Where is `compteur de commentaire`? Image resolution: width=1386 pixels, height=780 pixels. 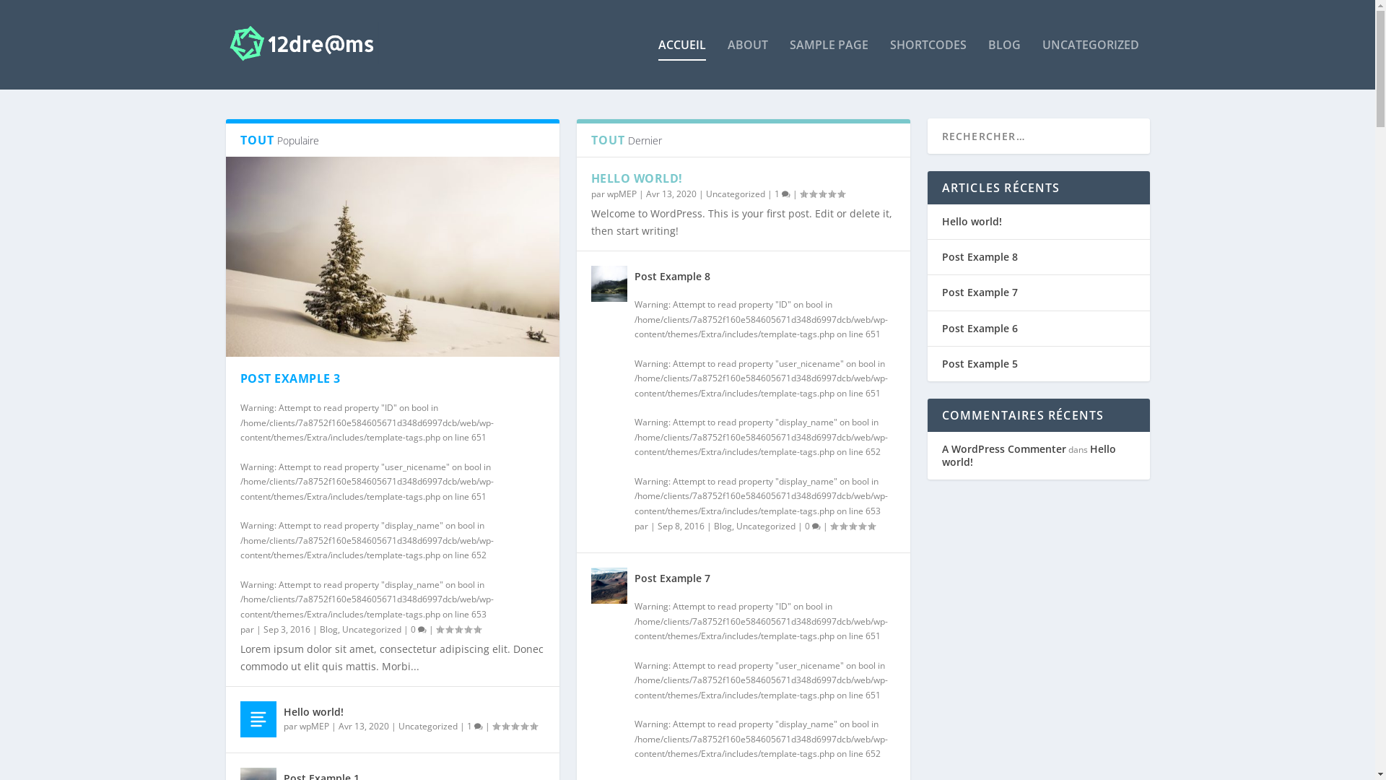
compteur de commentaire is located at coordinates (478, 727).